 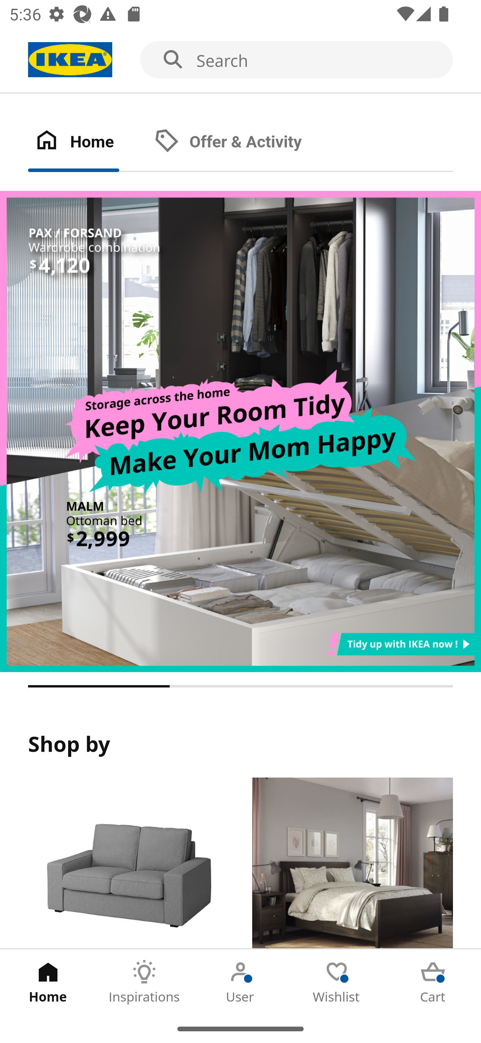 What do you see at coordinates (240, 982) in the screenshot?
I see `User
Tab 3 of 5` at bounding box center [240, 982].